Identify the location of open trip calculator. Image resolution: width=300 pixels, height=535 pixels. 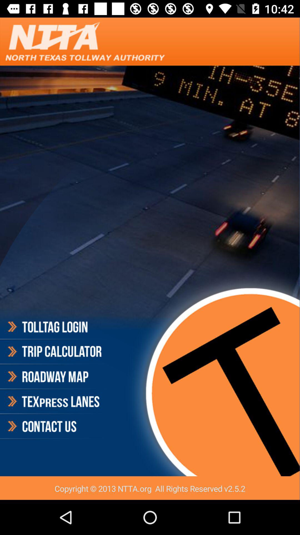
(54, 352).